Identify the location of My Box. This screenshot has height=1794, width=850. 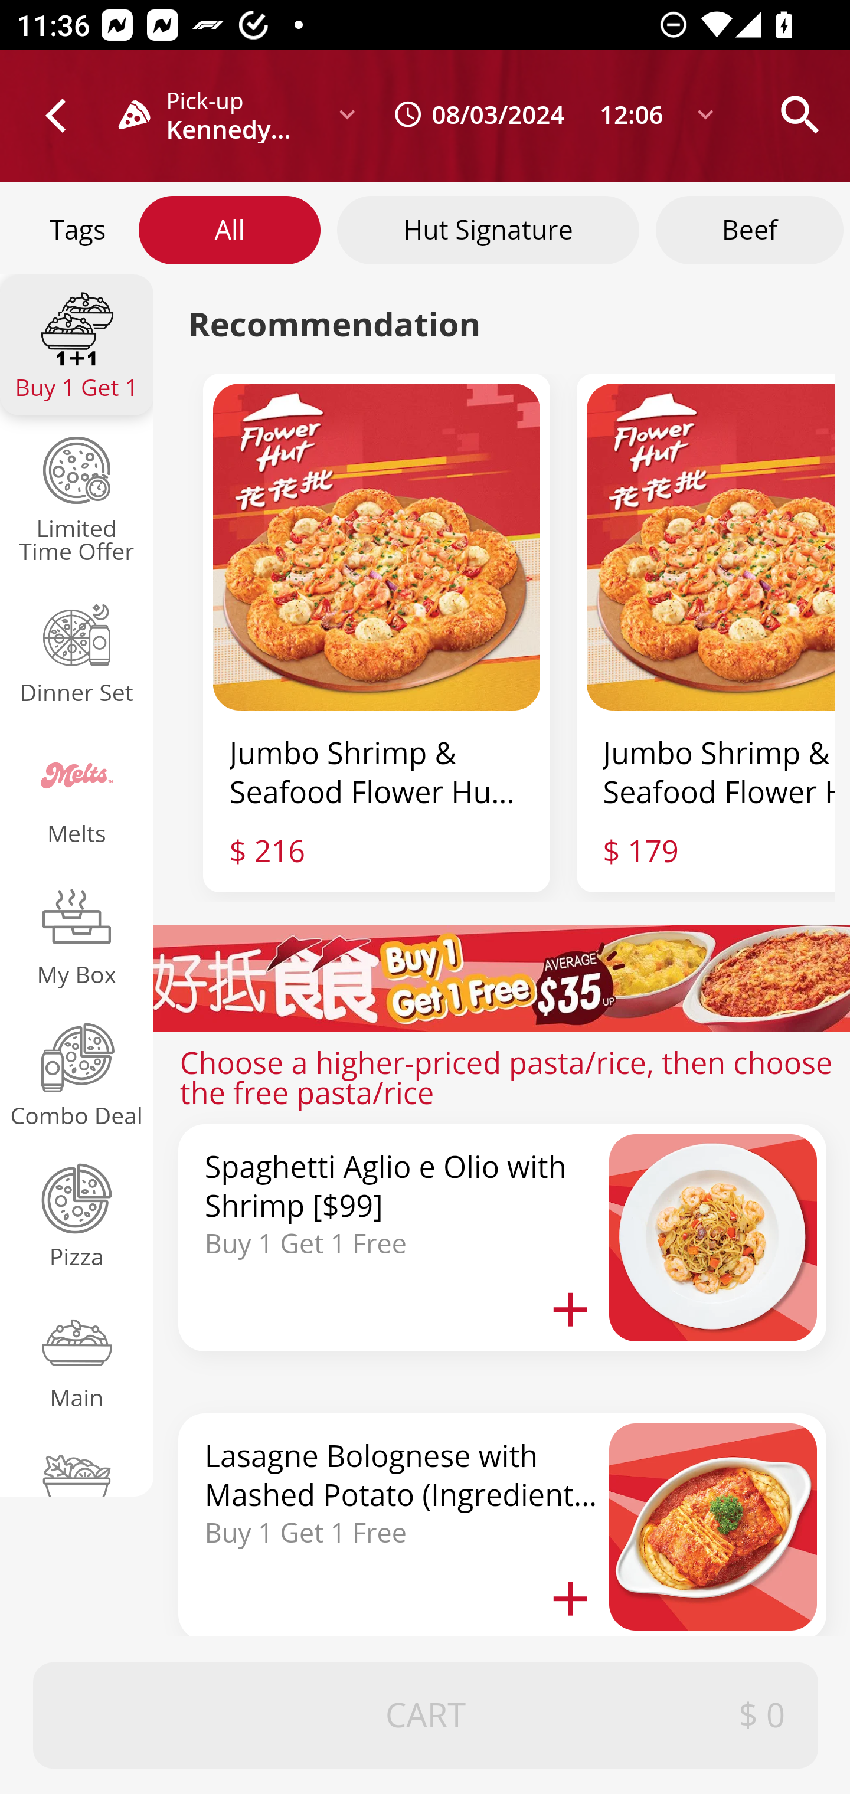
(77, 932).